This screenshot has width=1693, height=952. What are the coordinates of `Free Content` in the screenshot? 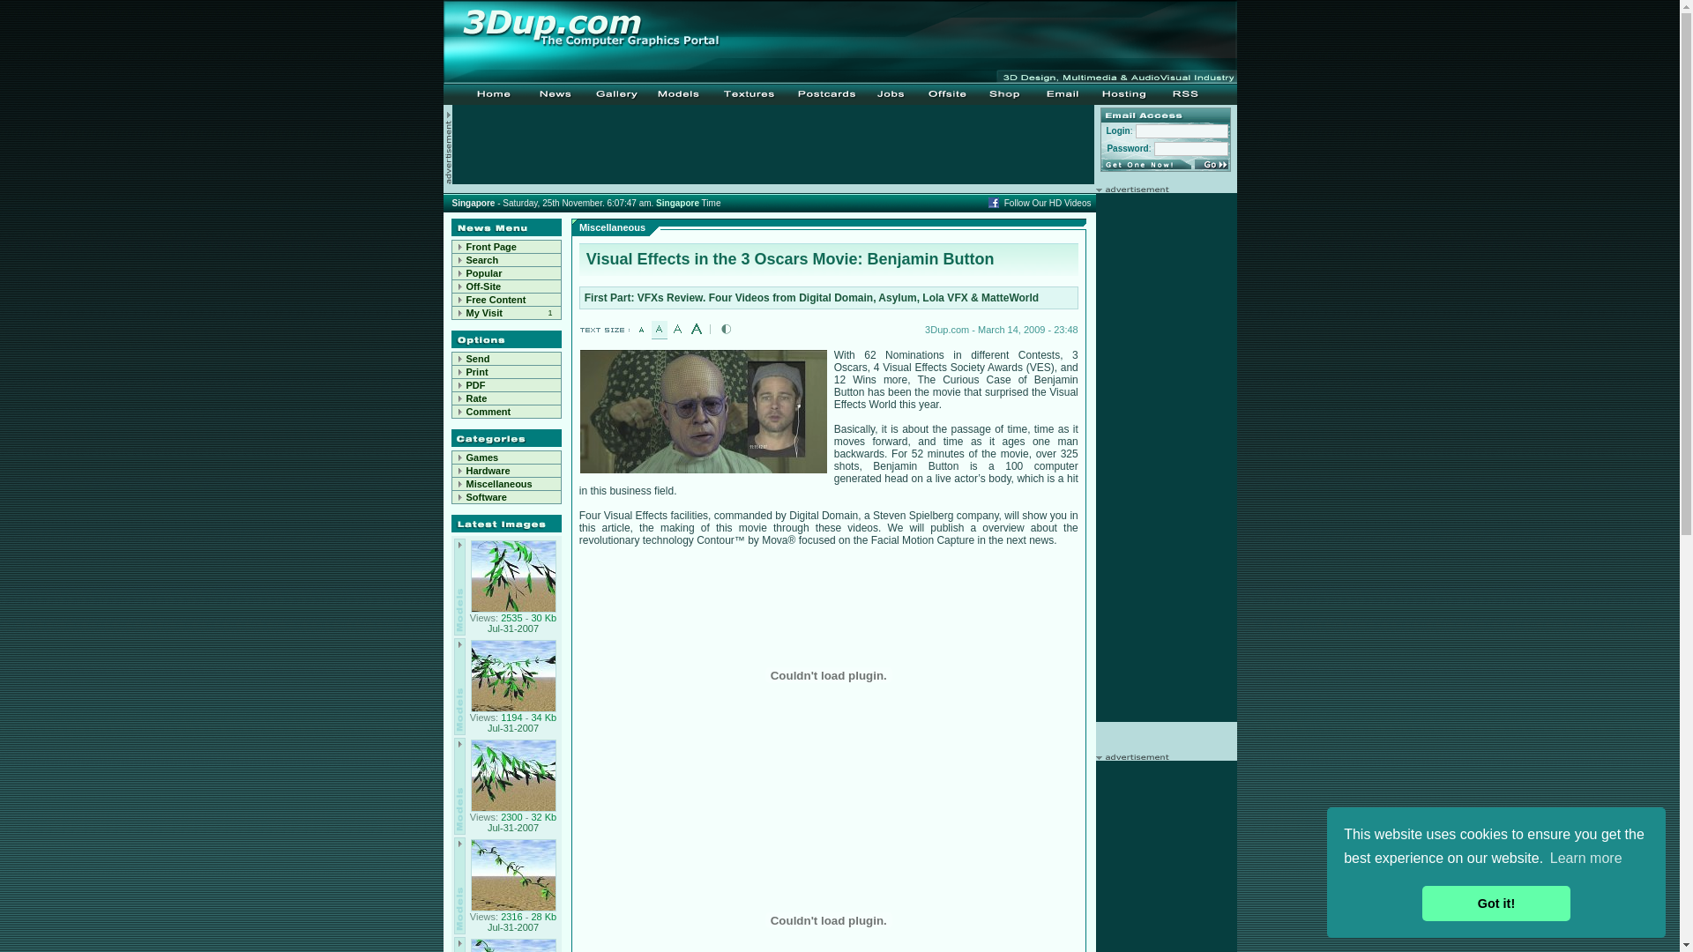 It's located at (496, 300).